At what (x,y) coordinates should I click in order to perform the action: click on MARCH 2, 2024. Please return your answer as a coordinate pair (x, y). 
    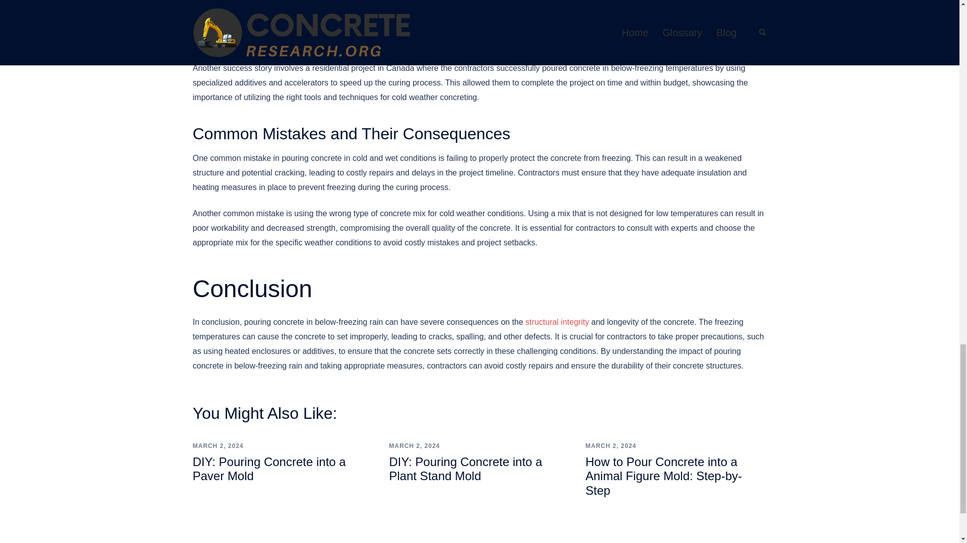
    Looking at the image, I should click on (218, 446).